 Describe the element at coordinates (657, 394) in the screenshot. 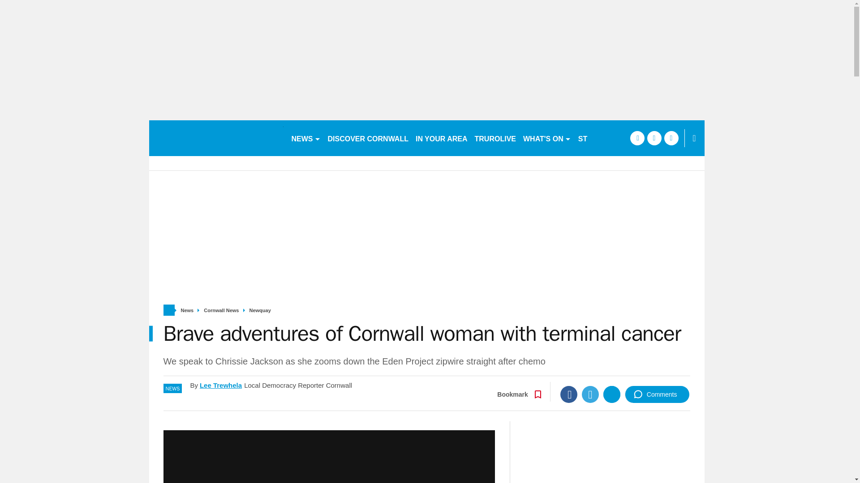

I see `Comments` at that location.